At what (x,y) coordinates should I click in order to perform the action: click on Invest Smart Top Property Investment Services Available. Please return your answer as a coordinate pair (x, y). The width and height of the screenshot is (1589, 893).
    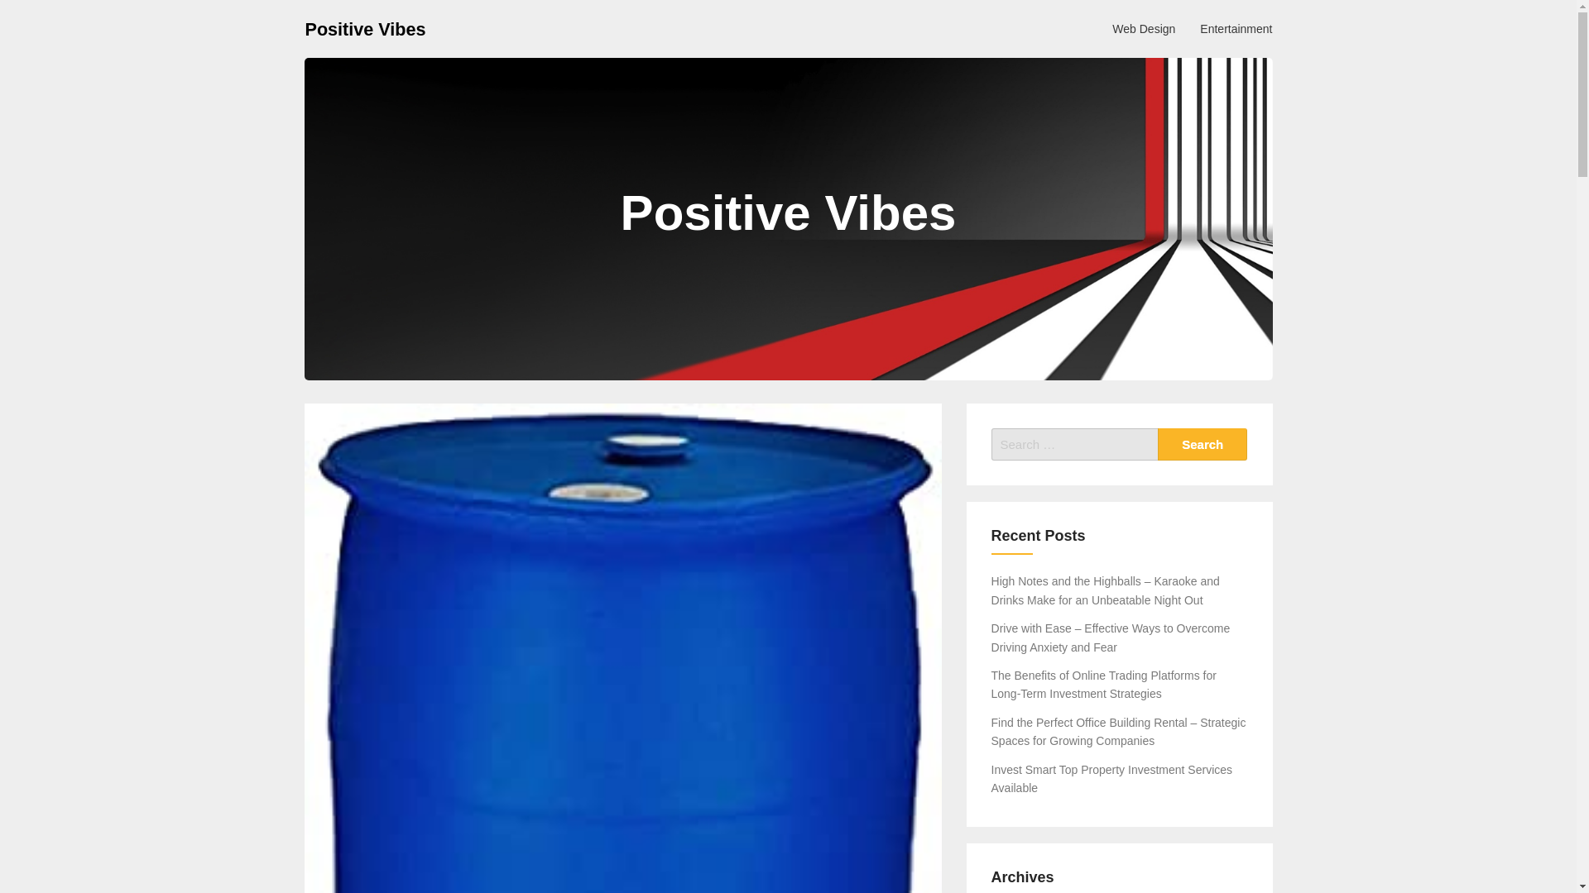
    Looking at the image, I should click on (1112, 778).